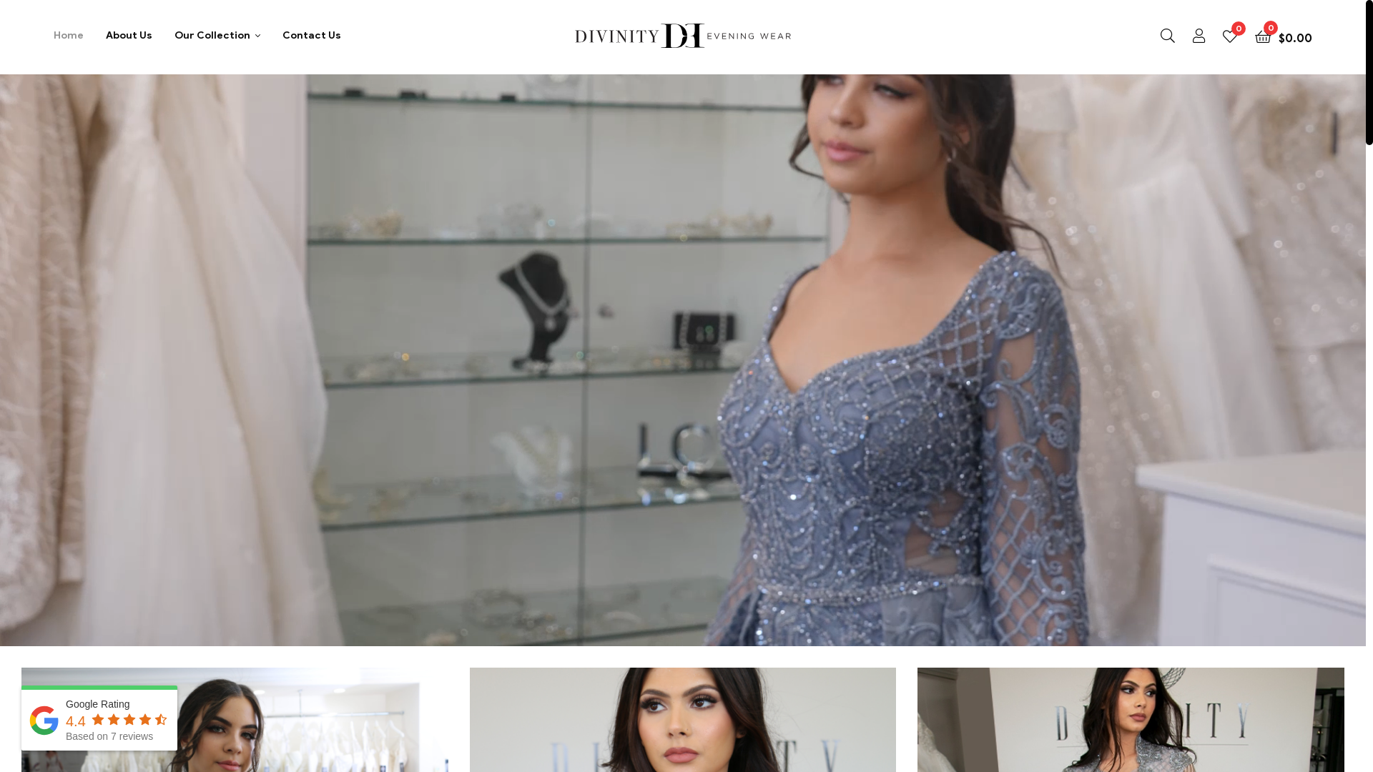  Describe the element at coordinates (811, 240) in the screenshot. I see `Search` at that location.